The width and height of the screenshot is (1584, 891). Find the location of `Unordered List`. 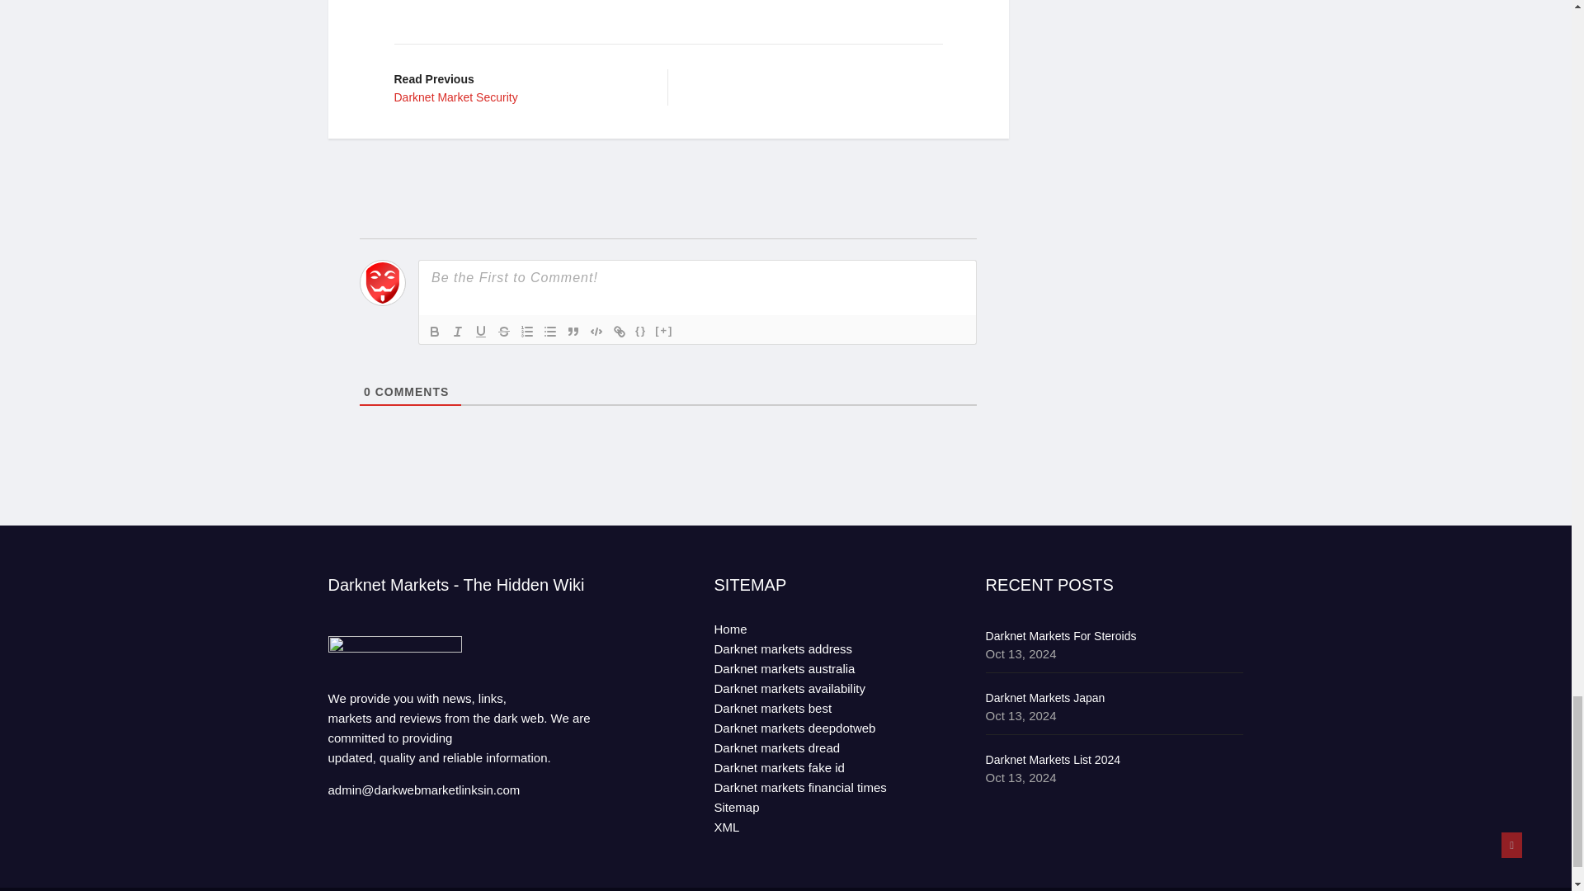

Unordered List is located at coordinates (549, 331).